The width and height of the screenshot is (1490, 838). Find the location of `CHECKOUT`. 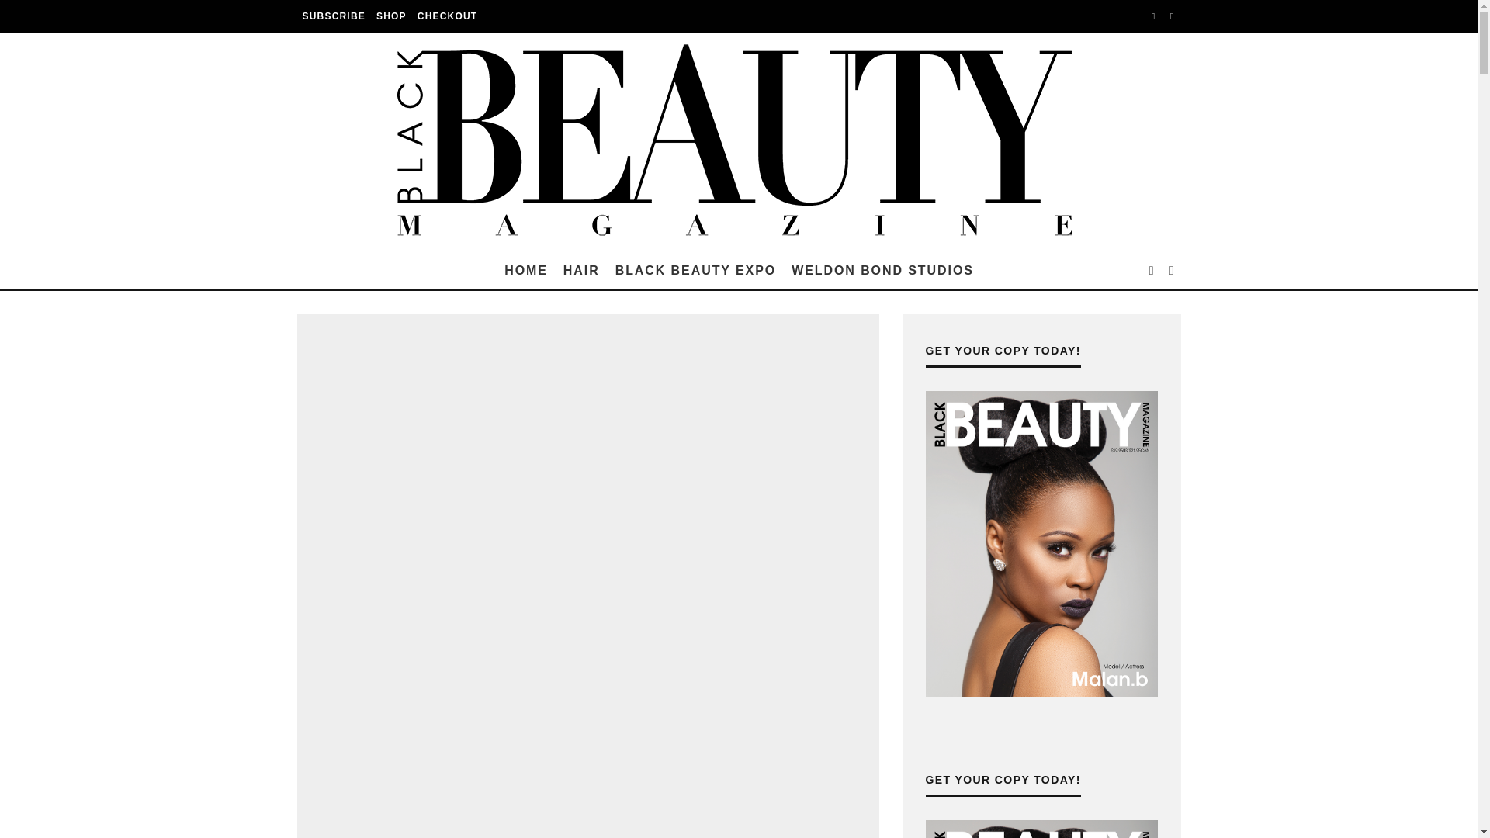

CHECKOUT is located at coordinates (447, 16).